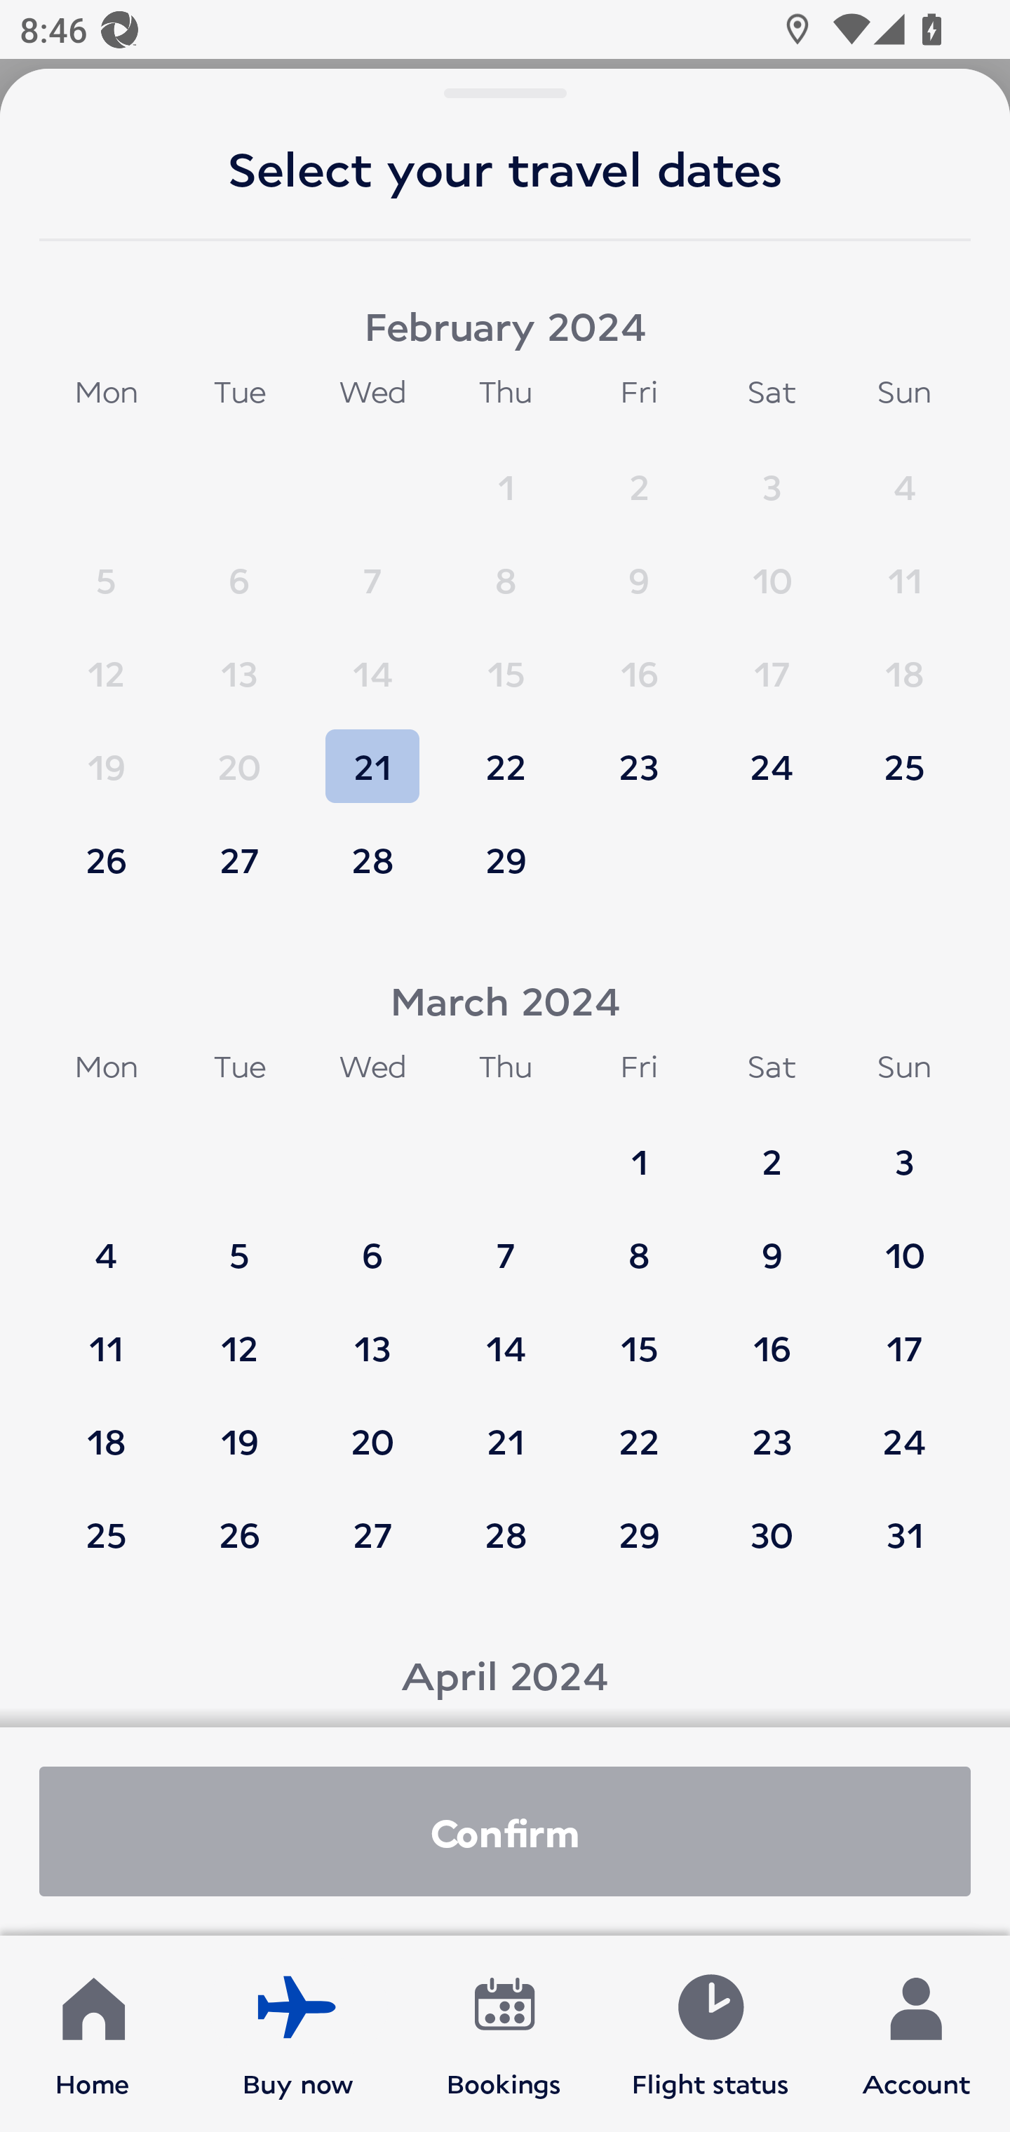 Image resolution: width=1010 pixels, height=2132 pixels. What do you see at coordinates (106, 661) in the screenshot?
I see `12` at bounding box center [106, 661].